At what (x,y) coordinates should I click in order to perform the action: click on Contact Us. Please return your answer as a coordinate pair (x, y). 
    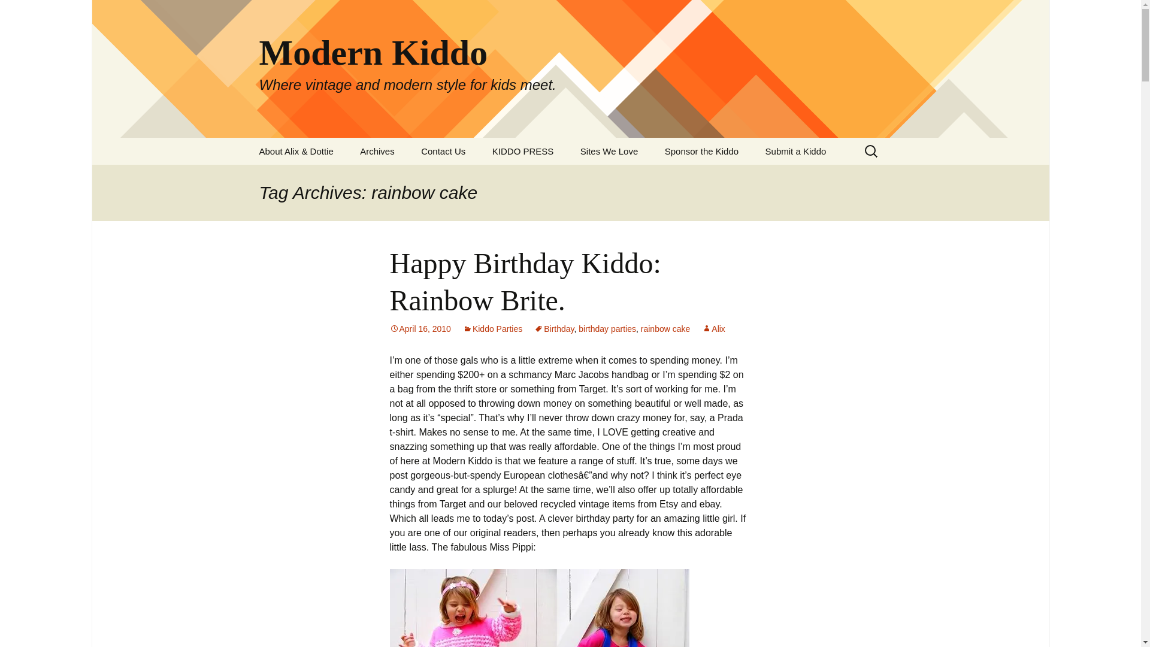
    Looking at the image, I should click on (443, 151).